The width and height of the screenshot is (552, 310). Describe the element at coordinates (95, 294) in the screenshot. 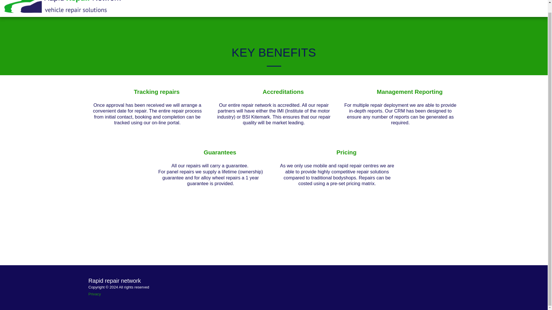

I see `Privacy` at that location.